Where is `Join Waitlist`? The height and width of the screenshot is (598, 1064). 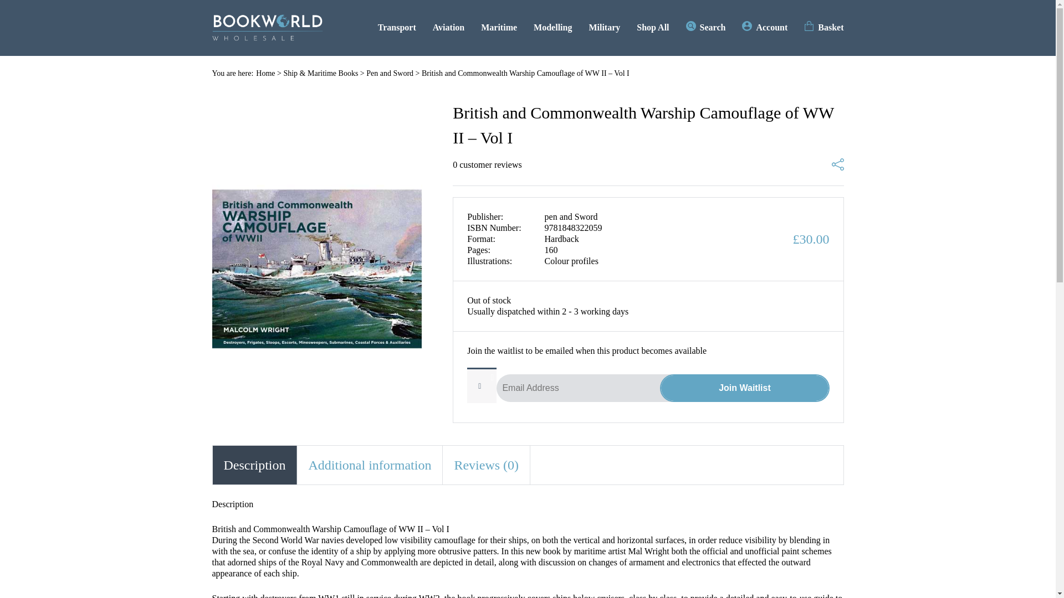
Join Waitlist is located at coordinates (744, 388).